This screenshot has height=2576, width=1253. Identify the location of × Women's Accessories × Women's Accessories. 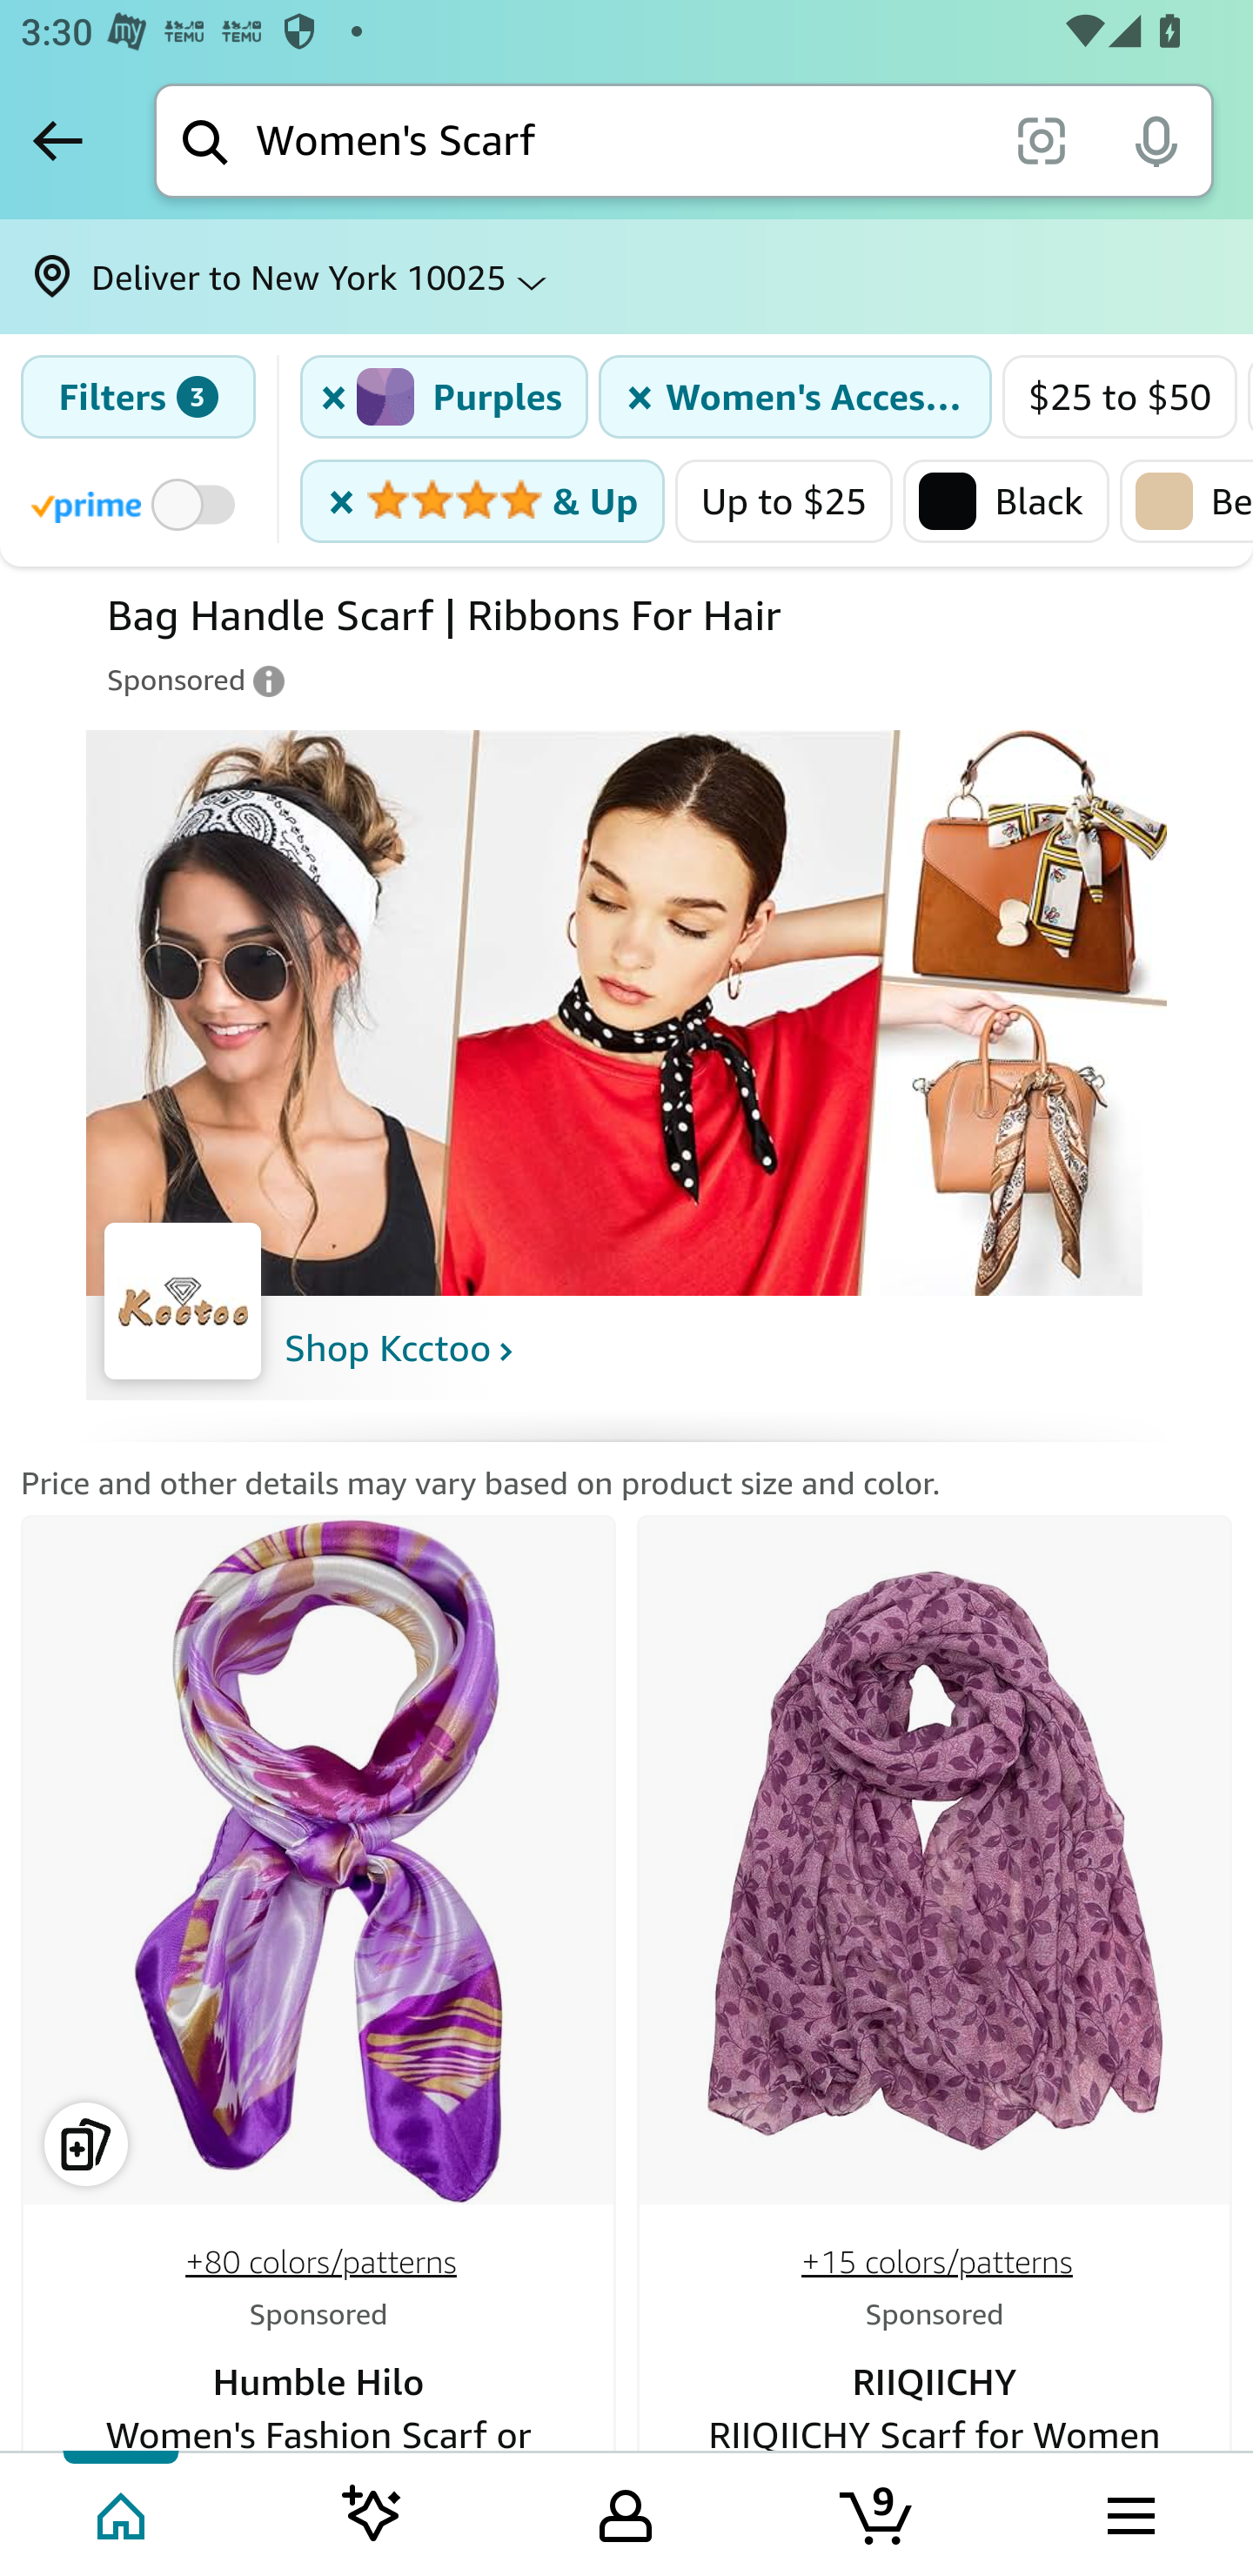
(795, 397).